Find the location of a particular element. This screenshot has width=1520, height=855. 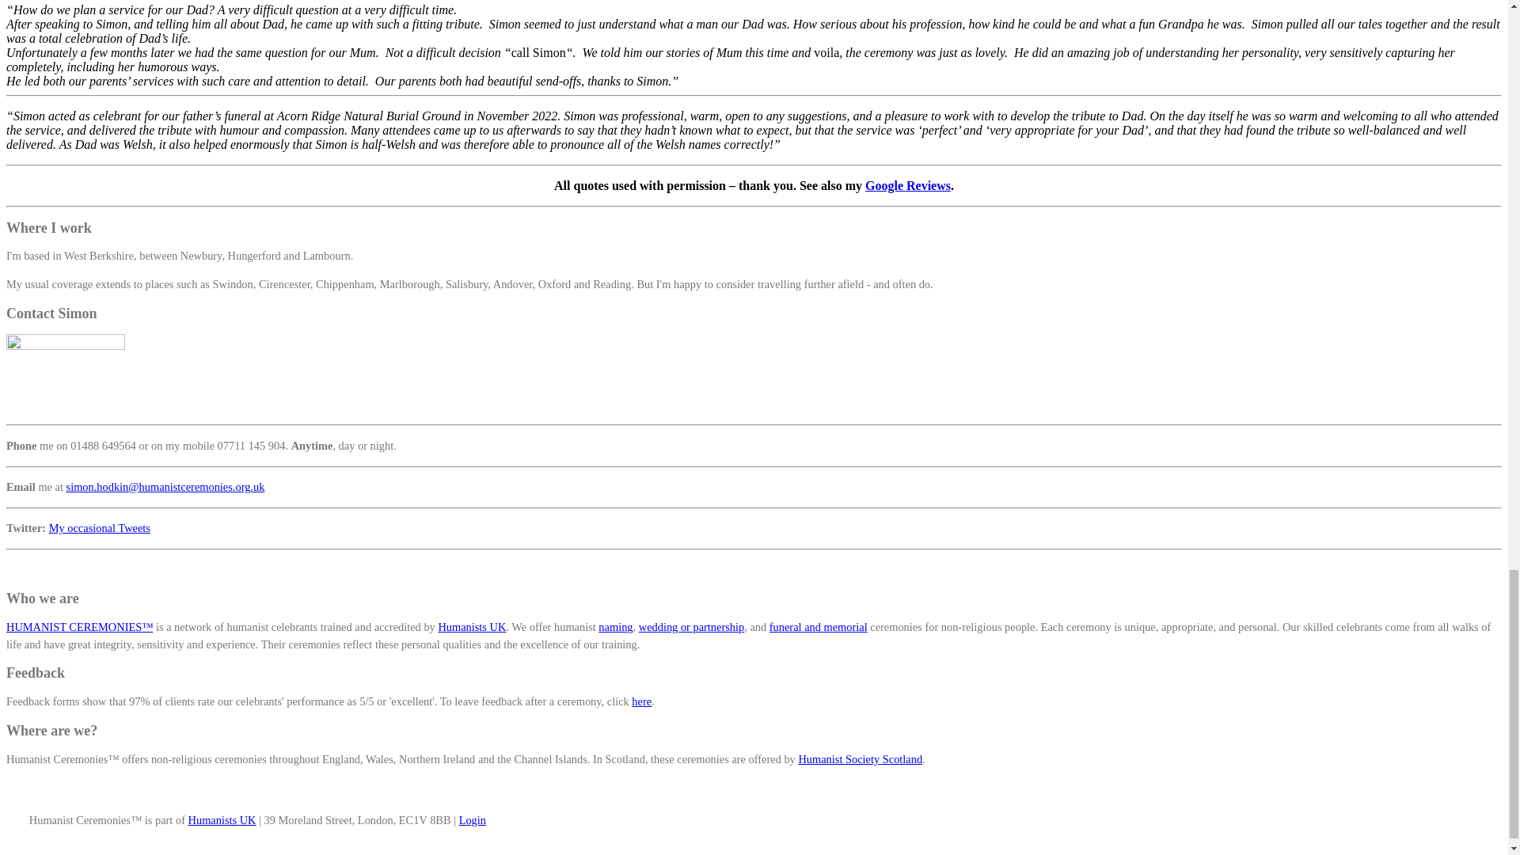

naming is located at coordinates (615, 627).